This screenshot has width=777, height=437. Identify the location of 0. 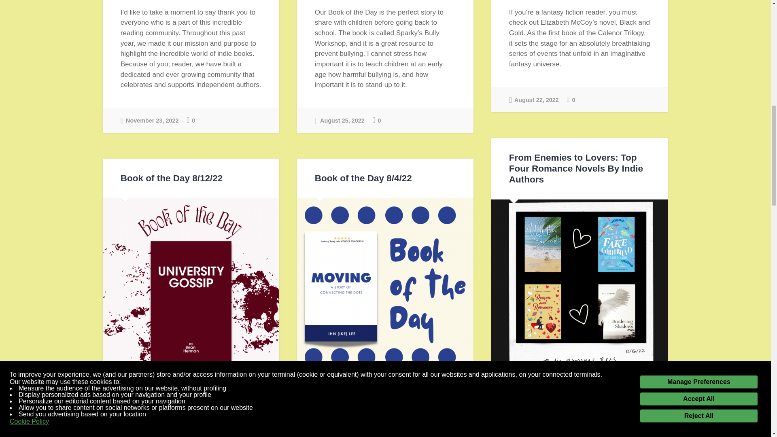
(377, 120).